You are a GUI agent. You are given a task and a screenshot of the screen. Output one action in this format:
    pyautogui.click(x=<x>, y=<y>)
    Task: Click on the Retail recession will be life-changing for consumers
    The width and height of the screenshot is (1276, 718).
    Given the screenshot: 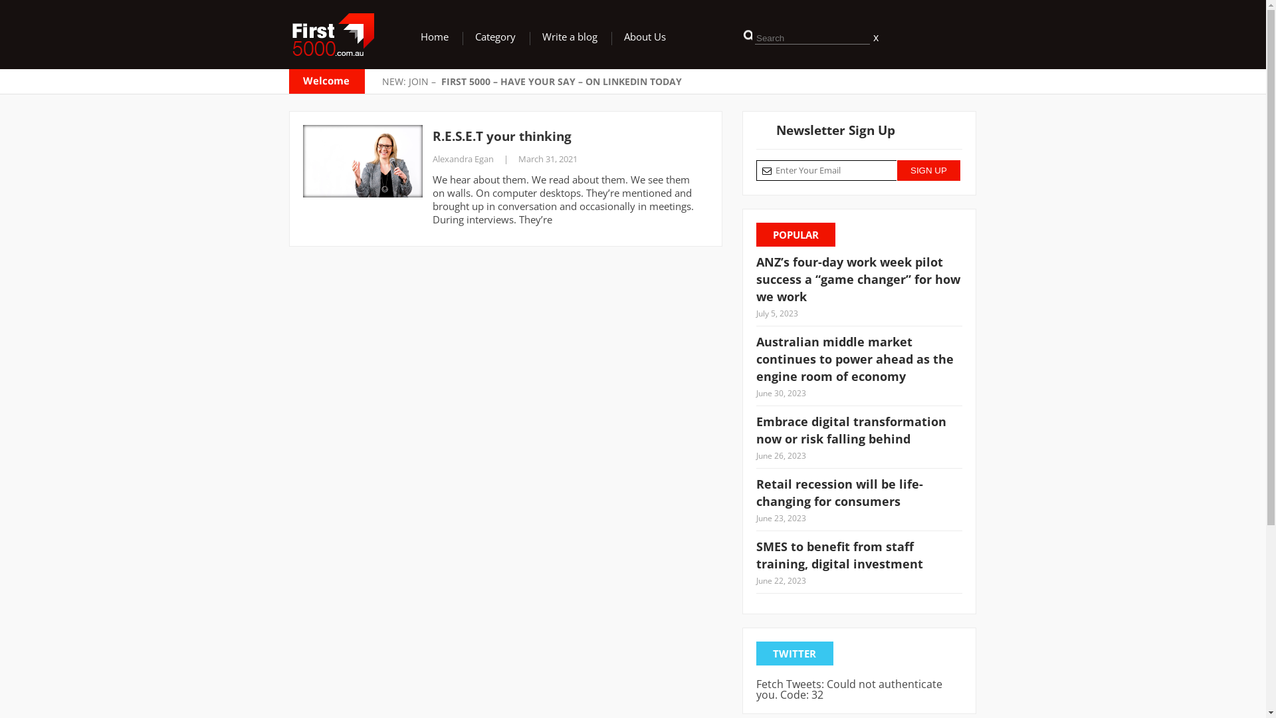 What is the action you would take?
    pyautogui.click(x=859, y=495)
    